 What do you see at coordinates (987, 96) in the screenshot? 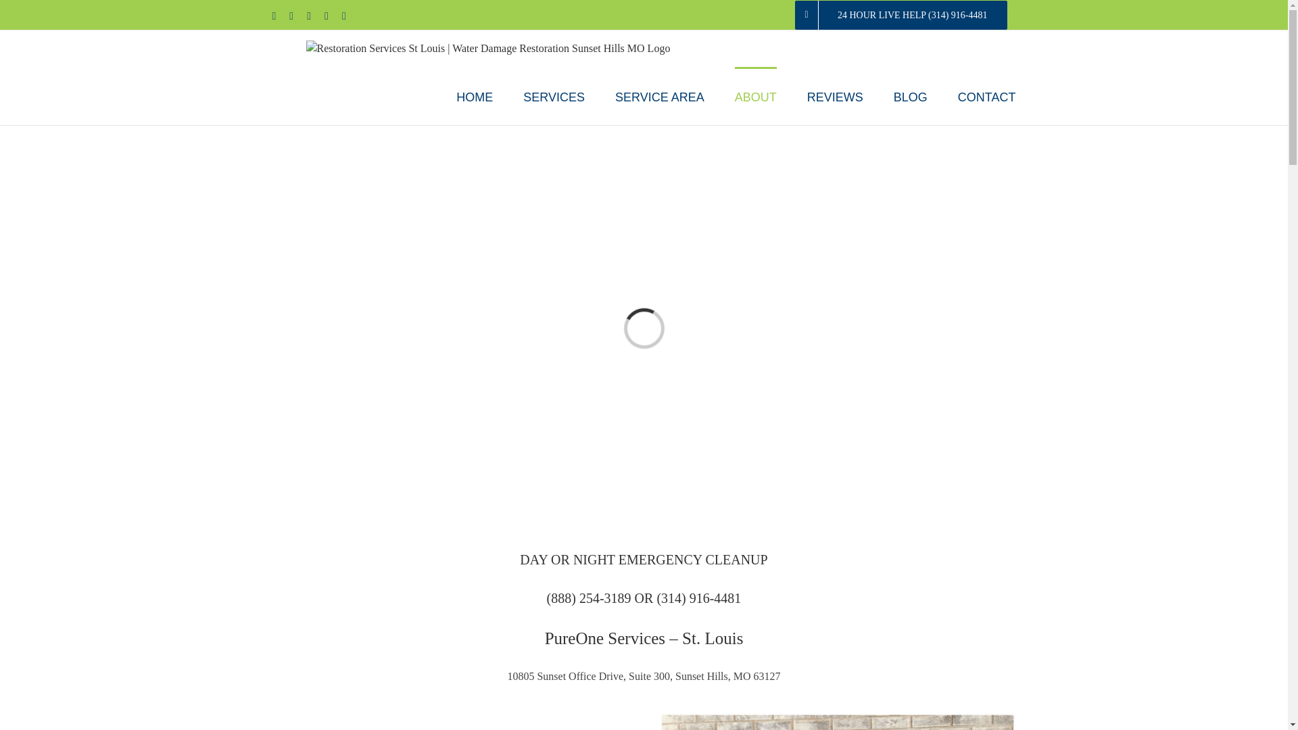
I see `CONTACT` at bounding box center [987, 96].